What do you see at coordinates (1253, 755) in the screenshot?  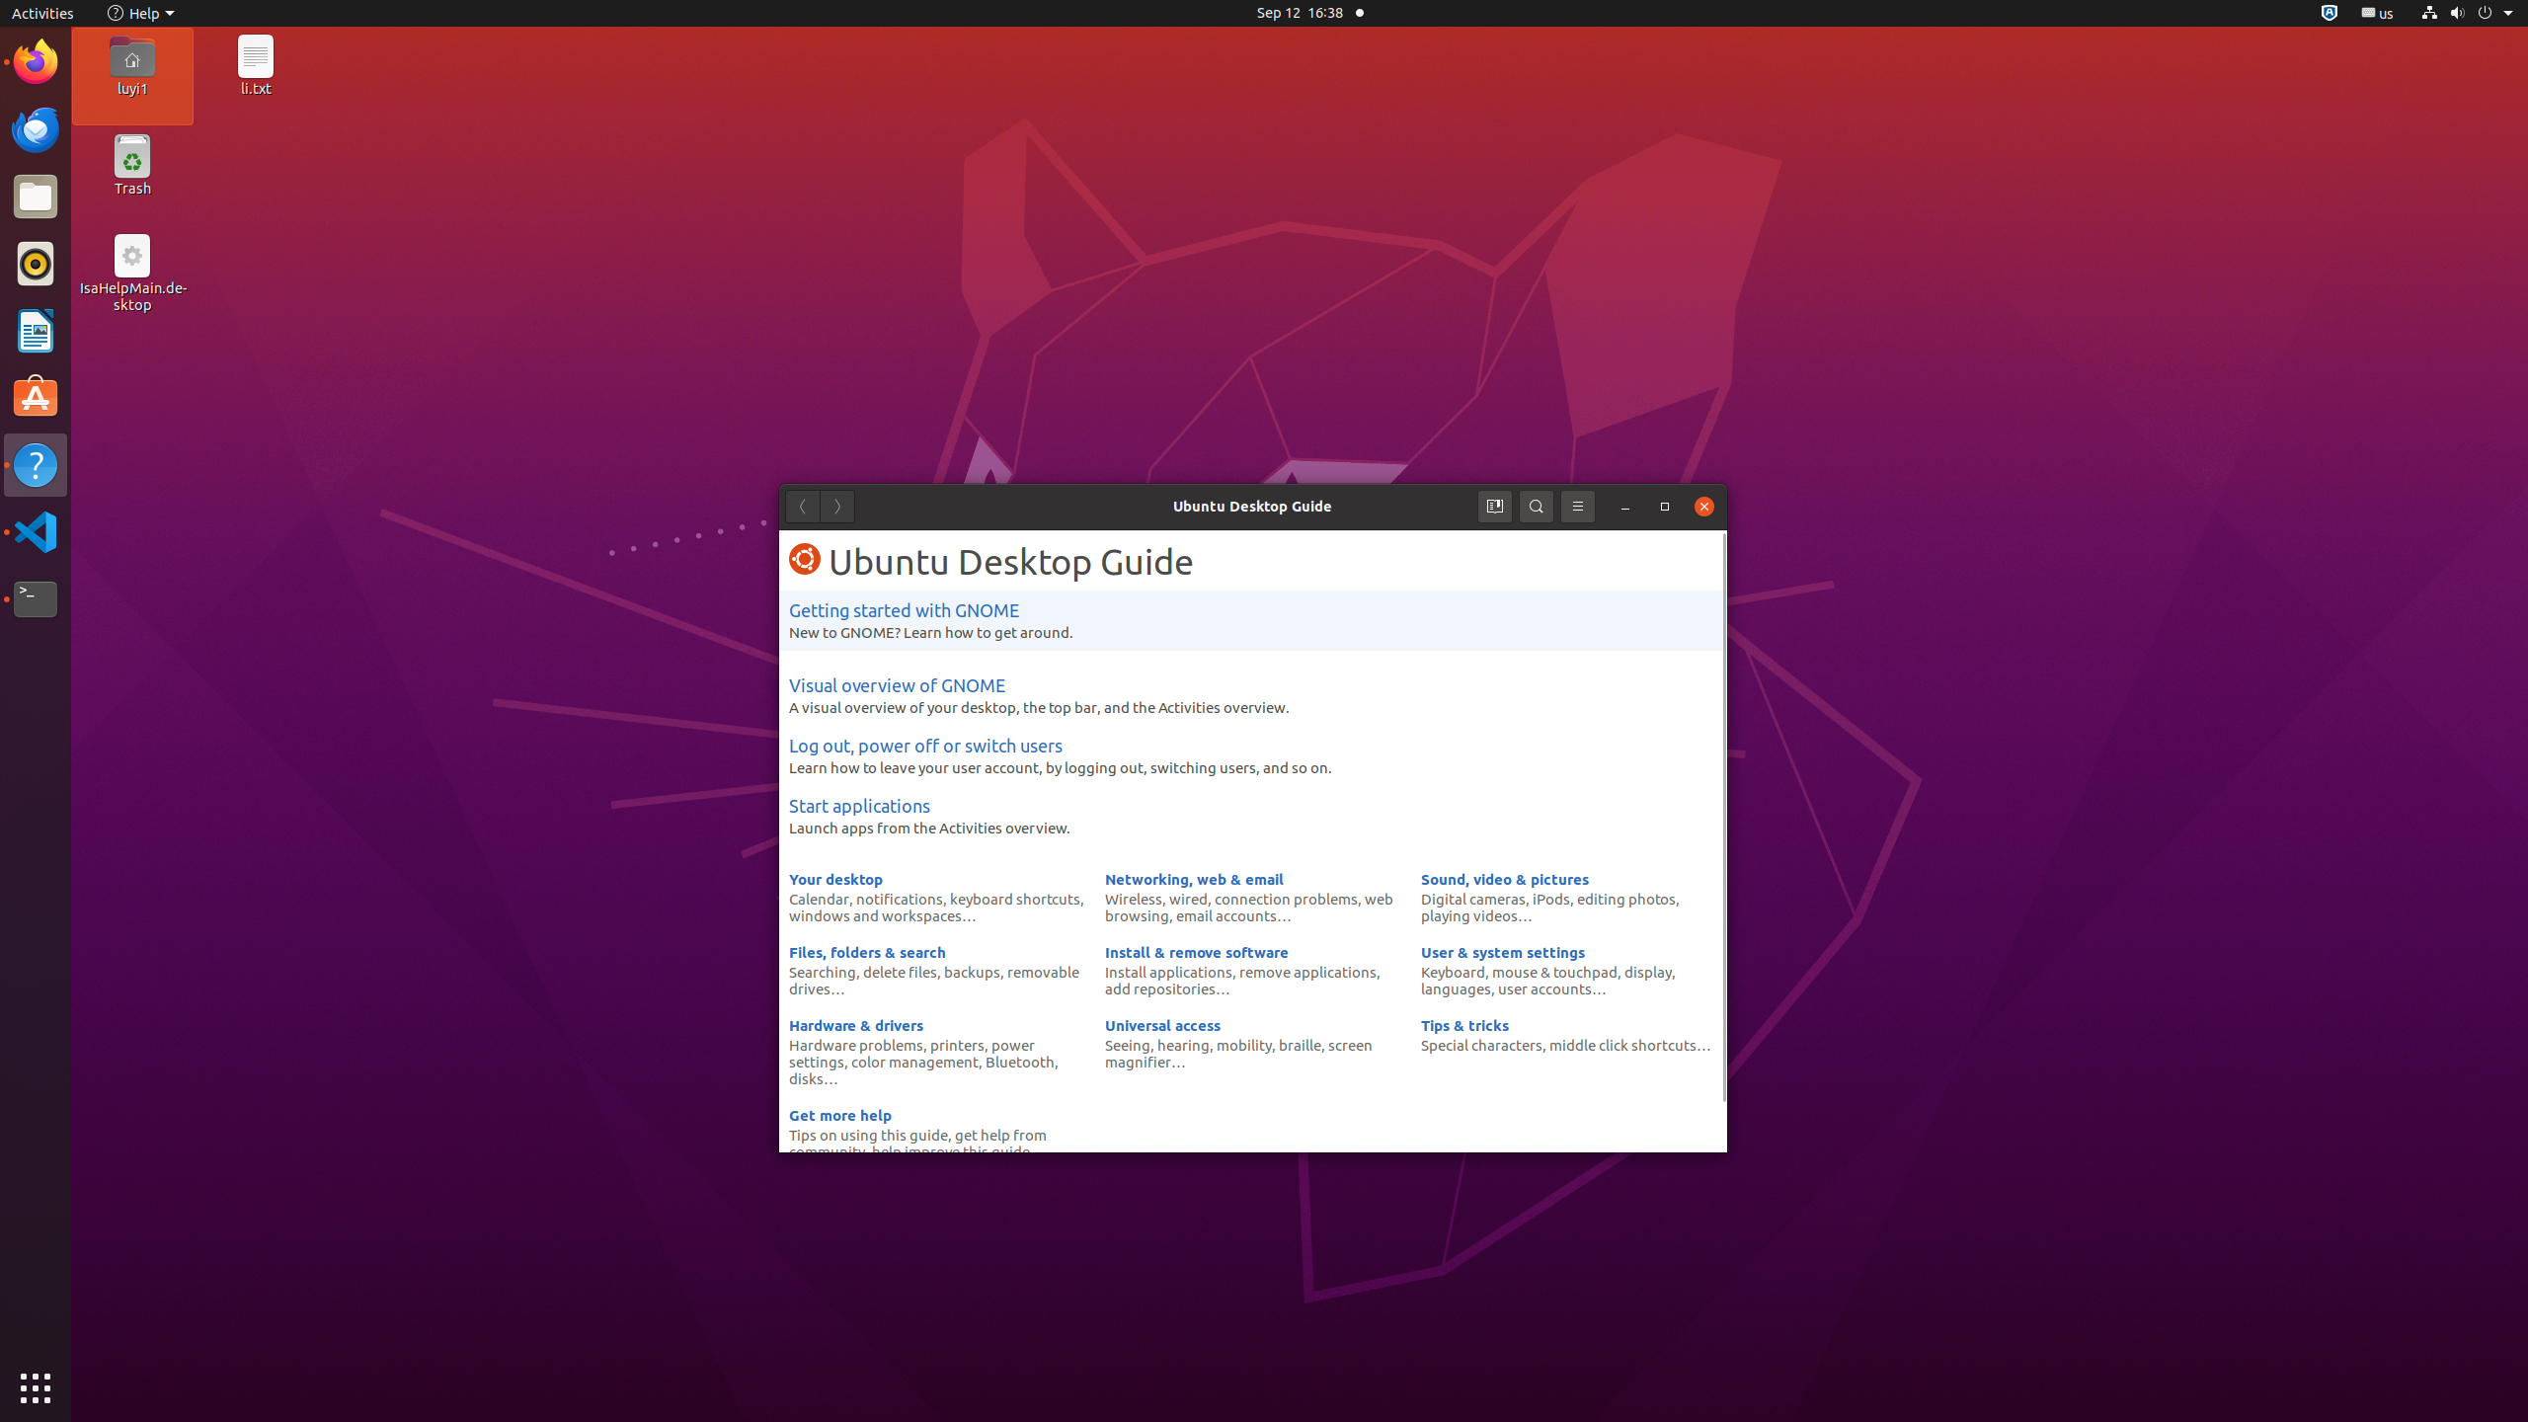 I see `Log out, power off or switch users Learn how to leave your user account, by logging out, switching users, and so on.` at bounding box center [1253, 755].